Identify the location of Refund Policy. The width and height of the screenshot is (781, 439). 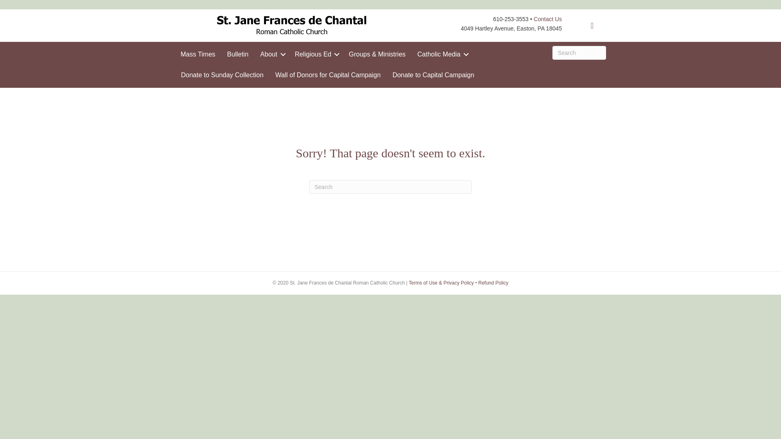
(493, 283).